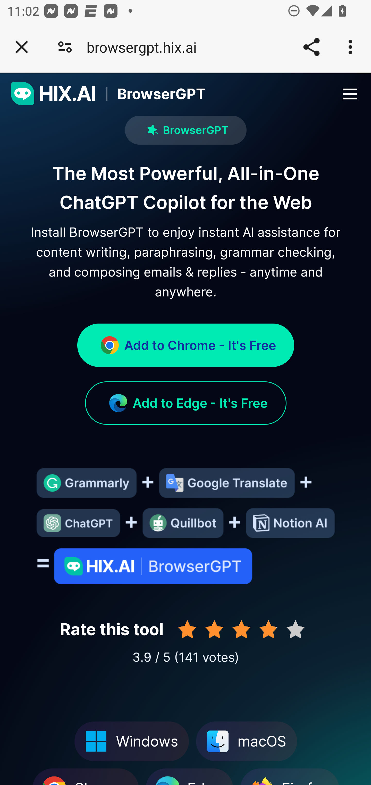  What do you see at coordinates (311, 47) in the screenshot?
I see `Share` at bounding box center [311, 47].